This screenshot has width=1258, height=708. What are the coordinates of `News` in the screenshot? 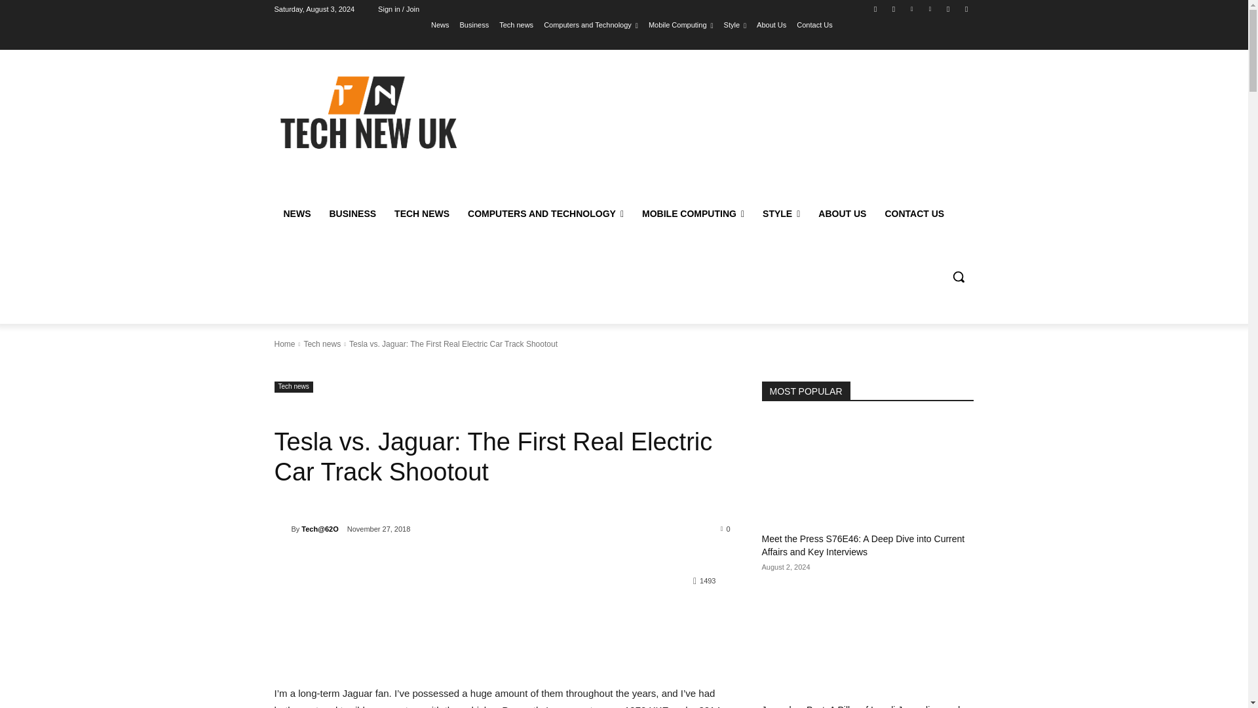 It's located at (440, 24).